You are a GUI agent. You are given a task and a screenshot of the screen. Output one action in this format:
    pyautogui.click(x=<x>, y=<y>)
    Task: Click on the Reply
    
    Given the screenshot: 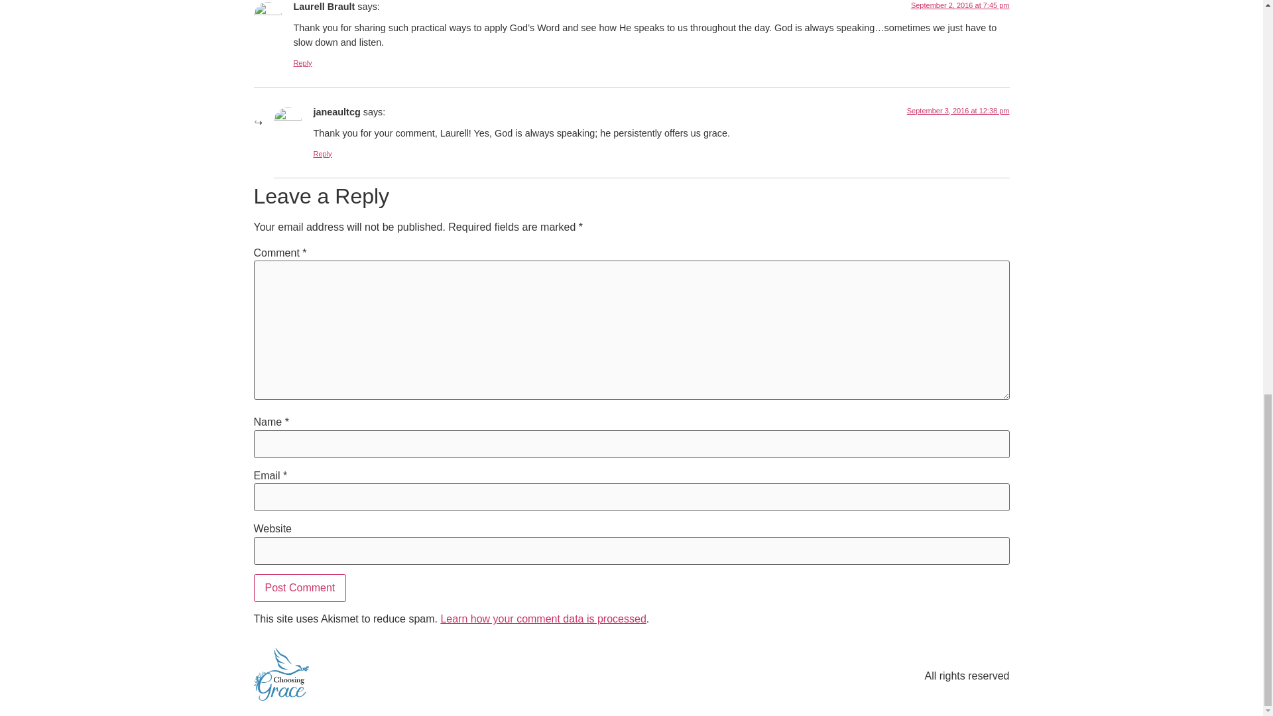 What is the action you would take?
    pyautogui.click(x=302, y=62)
    